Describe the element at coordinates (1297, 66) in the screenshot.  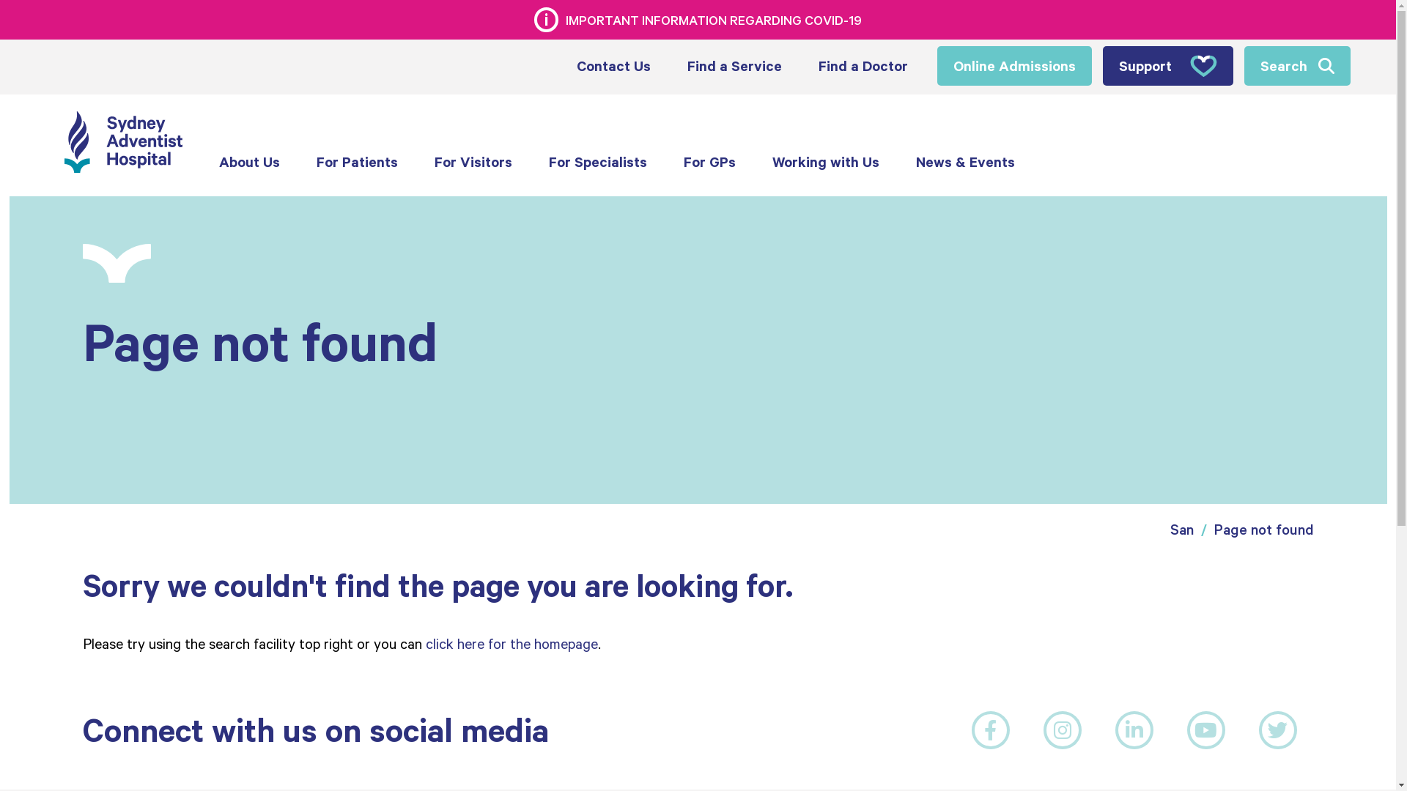
I see `Search` at that location.